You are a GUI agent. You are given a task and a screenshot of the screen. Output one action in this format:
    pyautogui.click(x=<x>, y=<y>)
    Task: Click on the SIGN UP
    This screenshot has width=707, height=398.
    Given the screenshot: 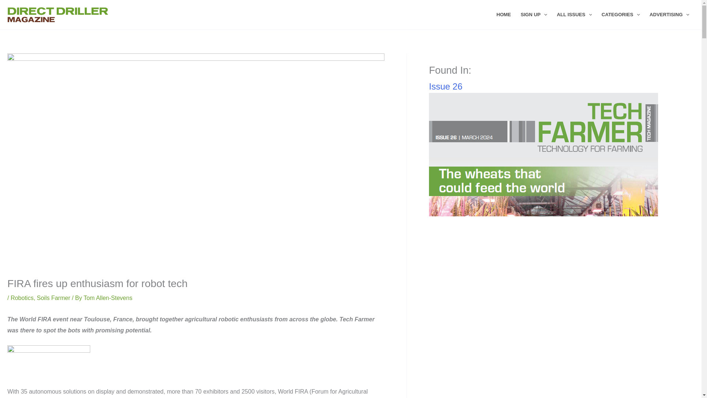 What is the action you would take?
    pyautogui.click(x=534, y=15)
    